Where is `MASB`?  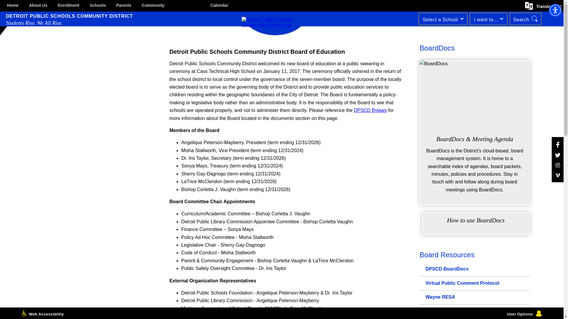 MASB is located at coordinates (475, 311).